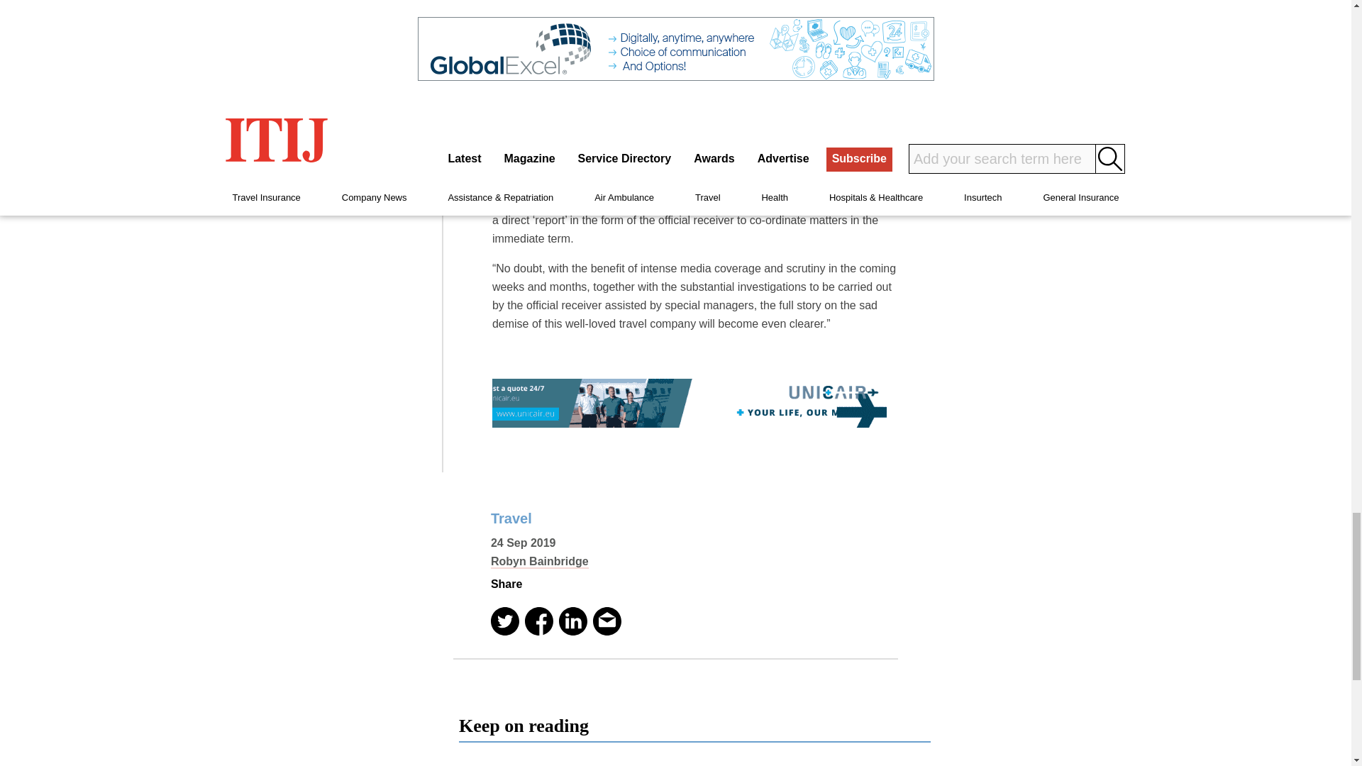  Describe the element at coordinates (504, 621) in the screenshot. I see `Share on Twitter` at that location.